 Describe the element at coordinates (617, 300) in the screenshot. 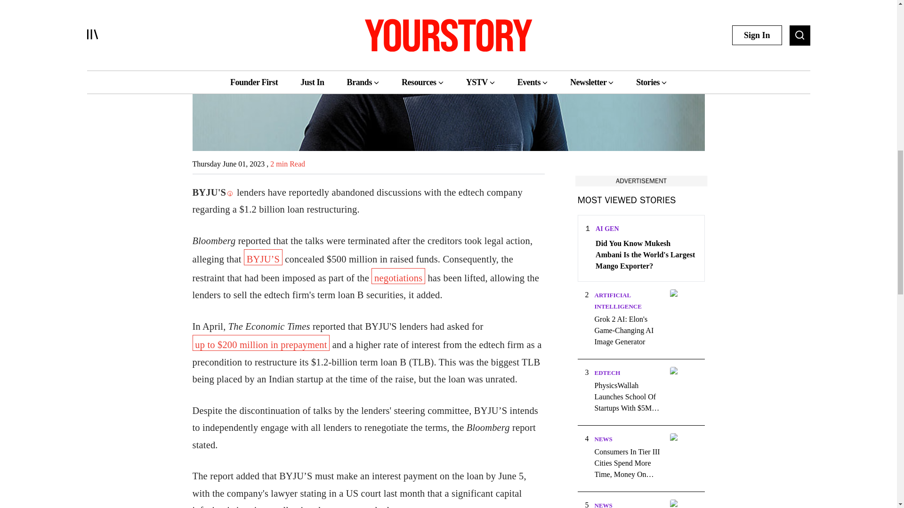

I see `ARTIFICIAL INTELLIGENCE` at that location.